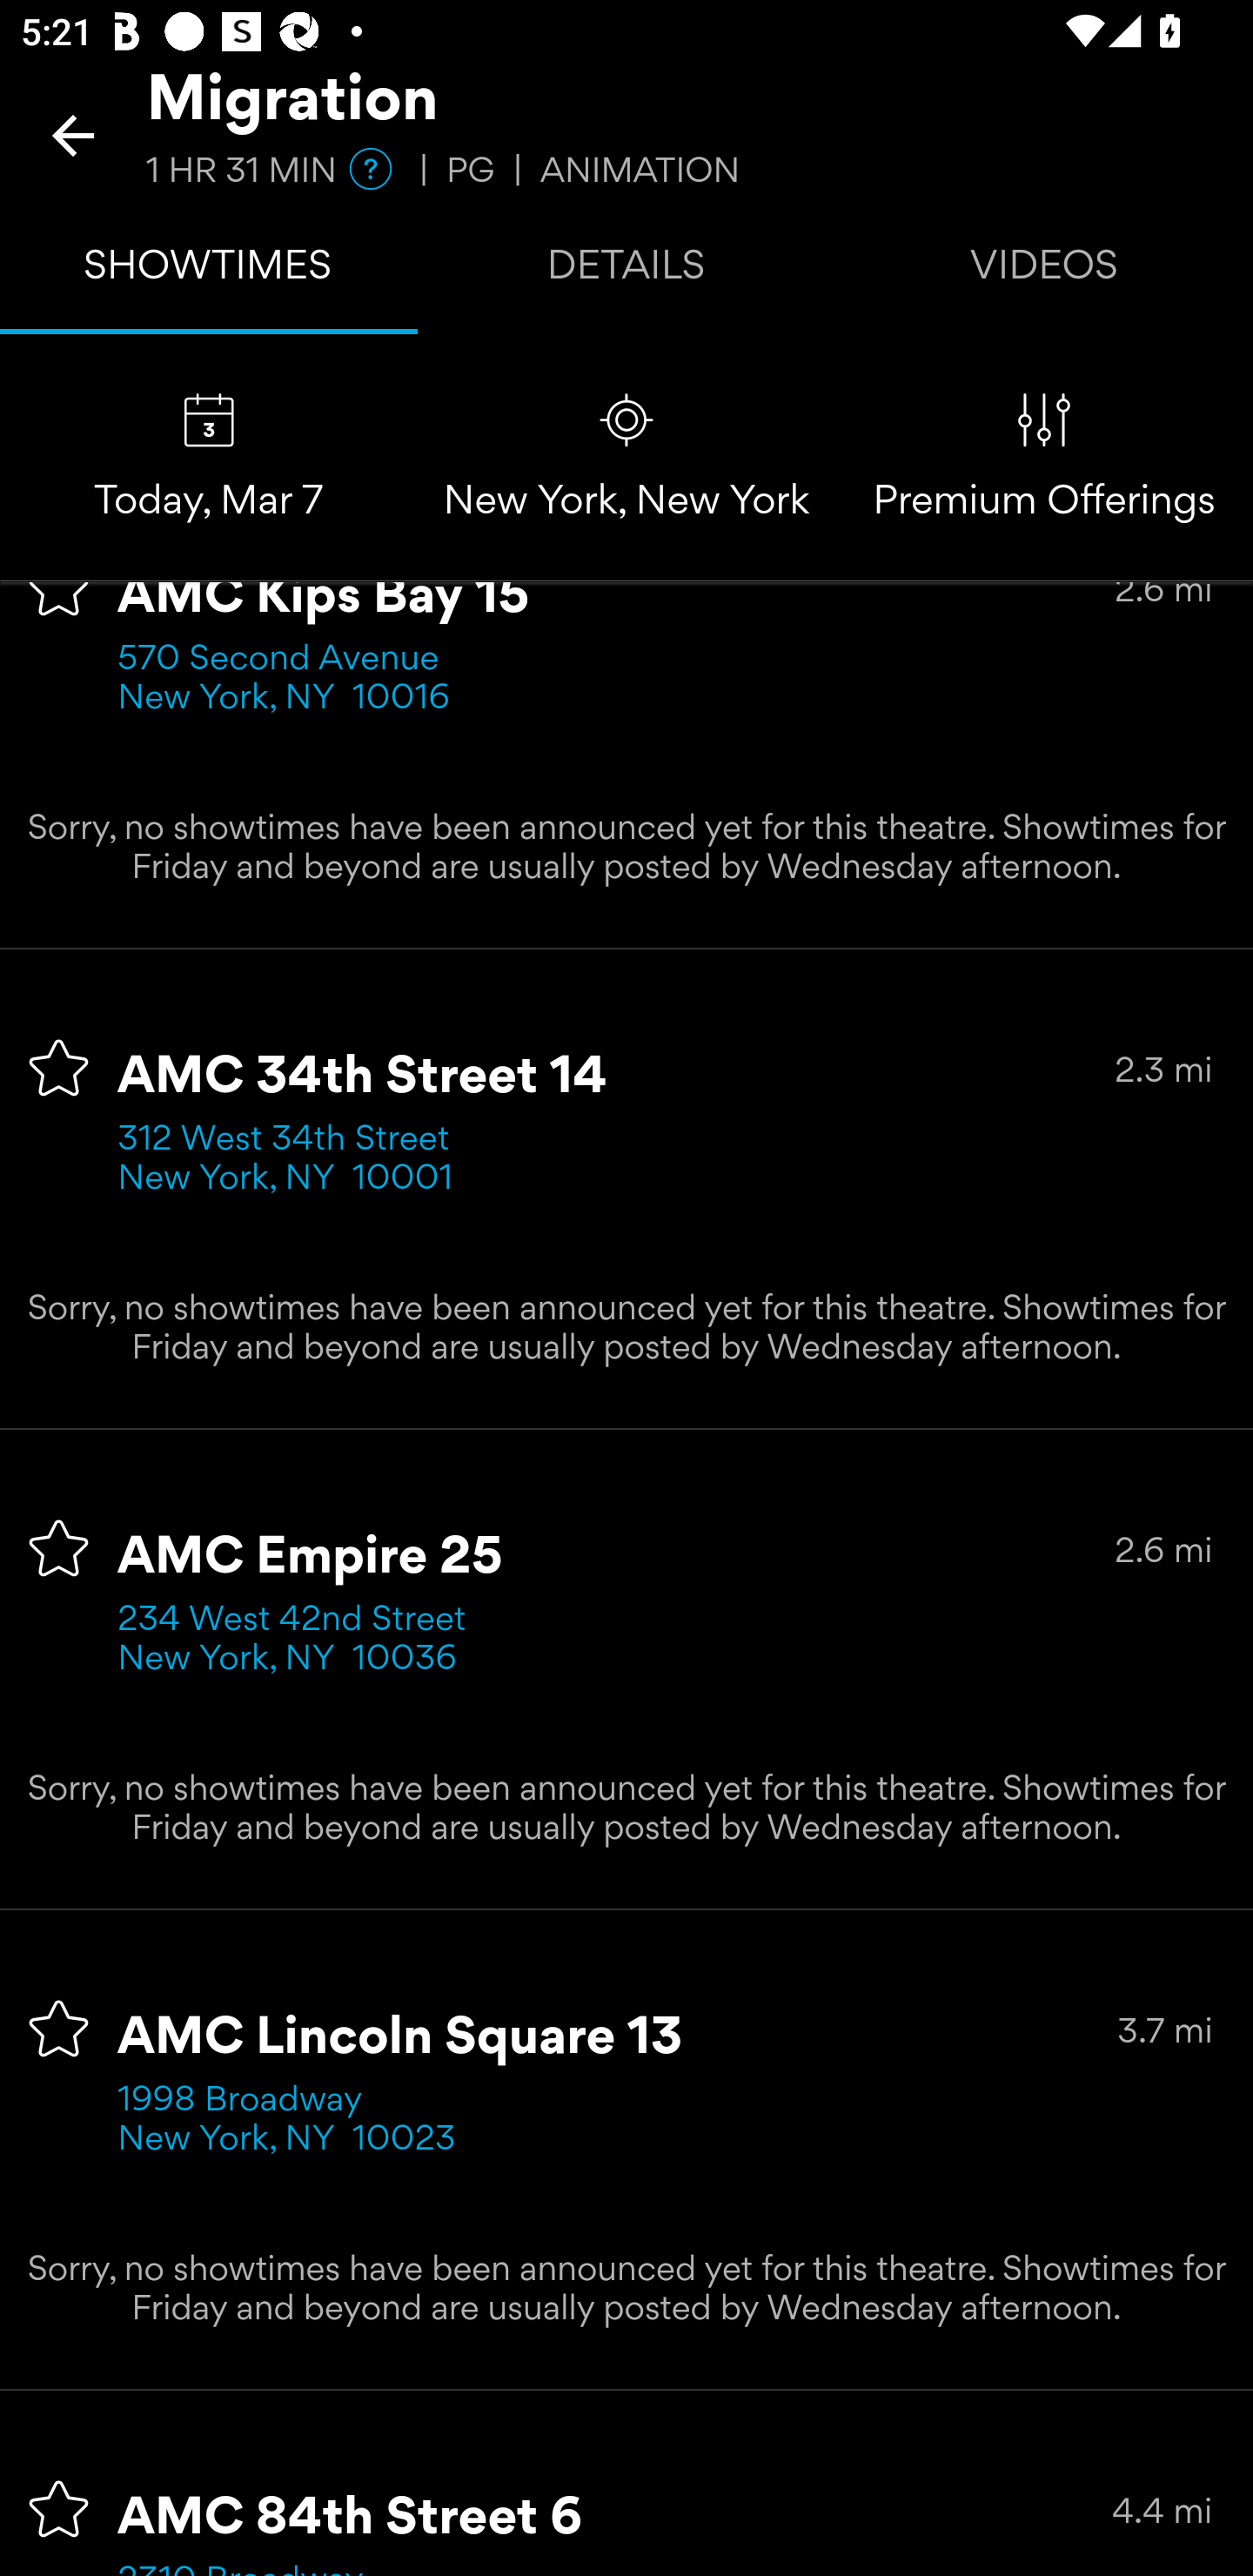  I want to click on DETAILS
Tab 2 of 3, so click(626, 272).